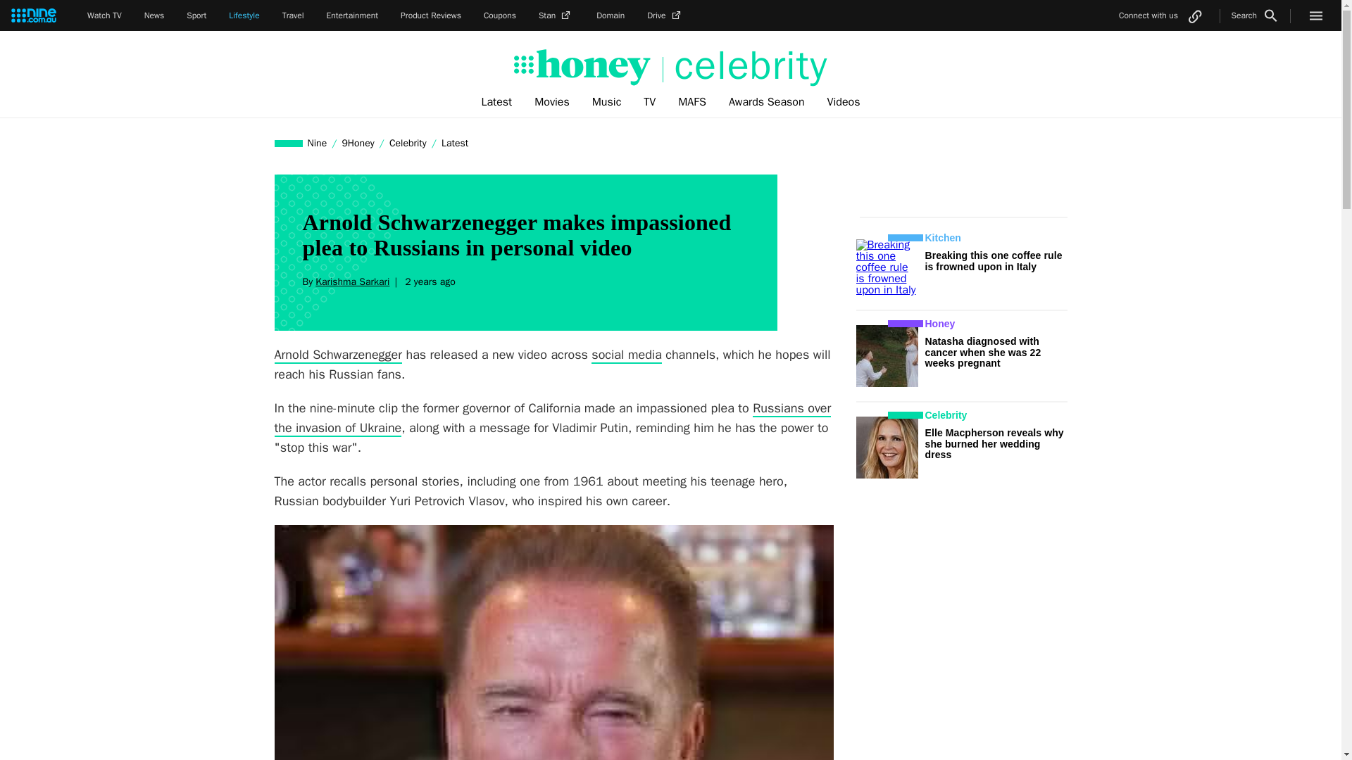 This screenshot has height=760, width=1352. Describe the element at coordinates (607, 102) in the screenshot. I see `Music` at that location.